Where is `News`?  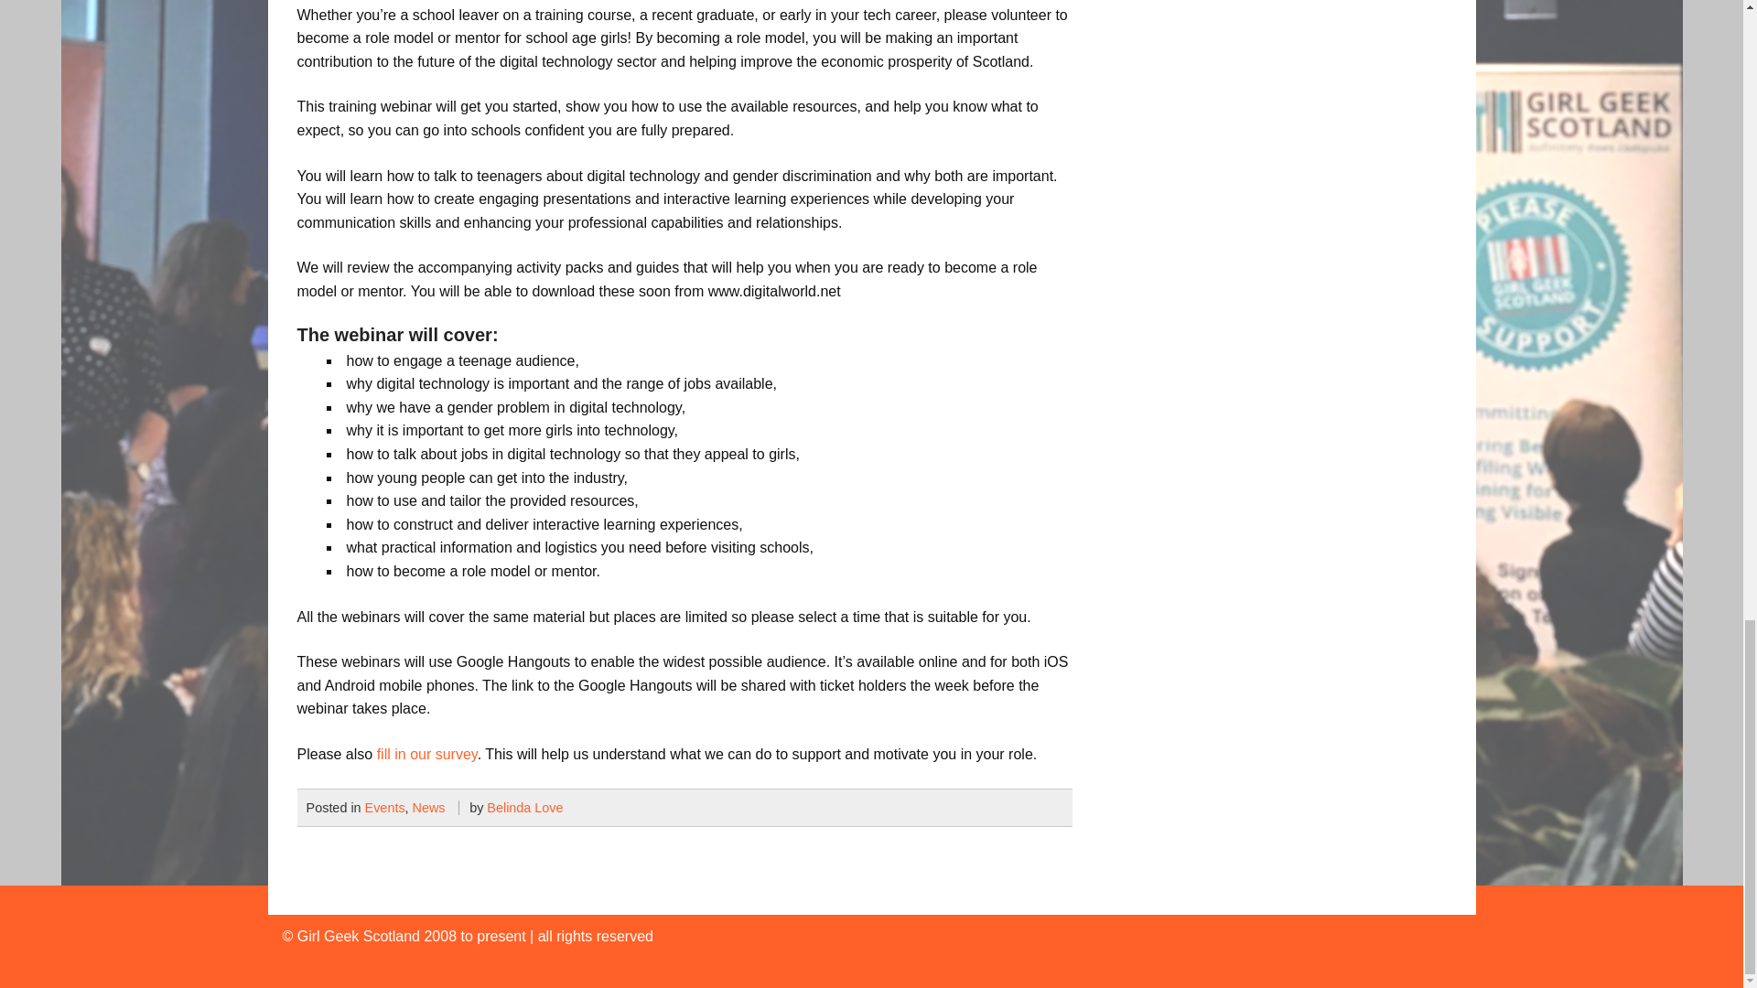
News is located at coordinates (429, 807).